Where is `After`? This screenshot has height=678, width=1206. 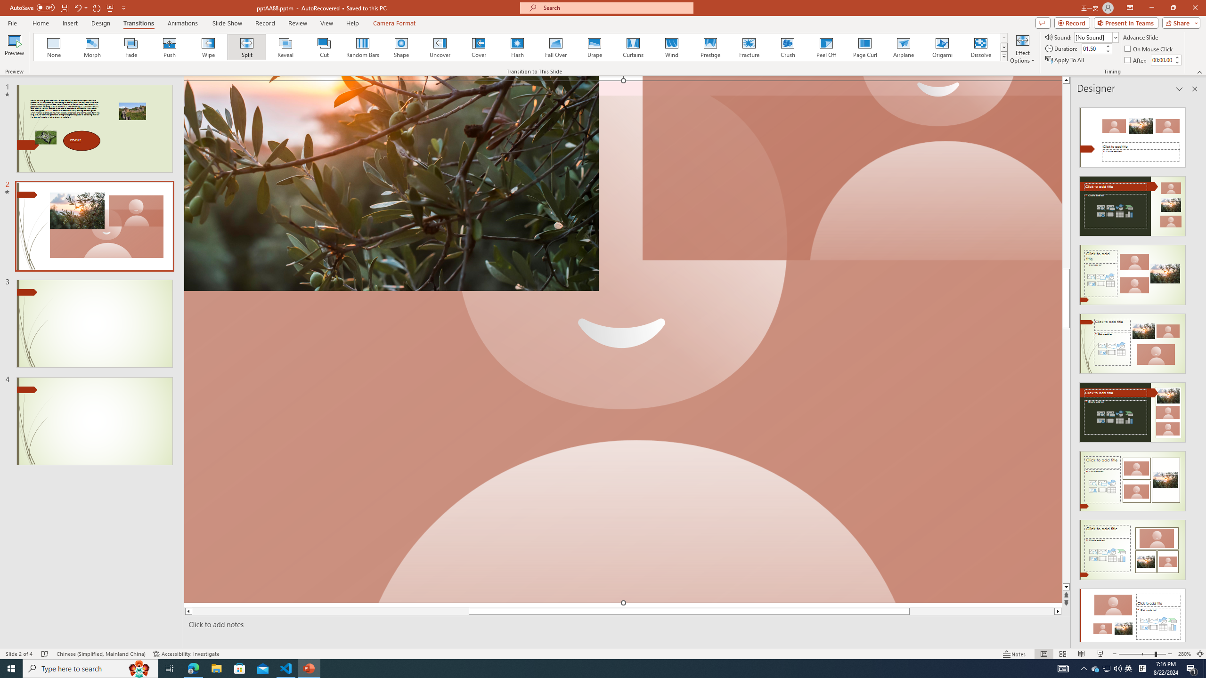 After is located at coordinates (1136, 60).